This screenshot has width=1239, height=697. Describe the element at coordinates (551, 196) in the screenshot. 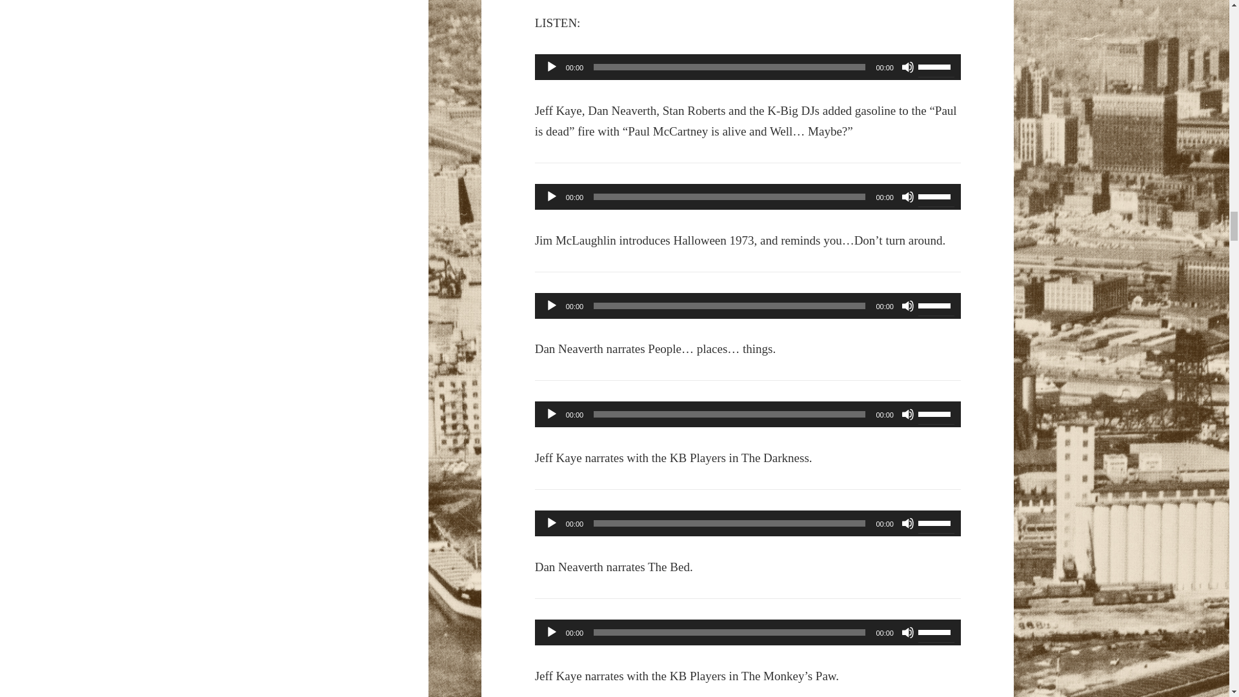

I see `Play` at that location.